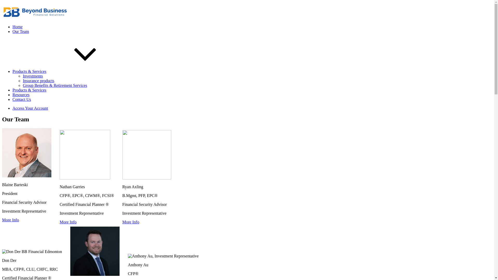 Image resolution: width=498 pixels, height=280 pixels. What do you see at coordinates (12, 27) in the screenshot?
I see `Bbfinancial` at bounding box center [12, 27].